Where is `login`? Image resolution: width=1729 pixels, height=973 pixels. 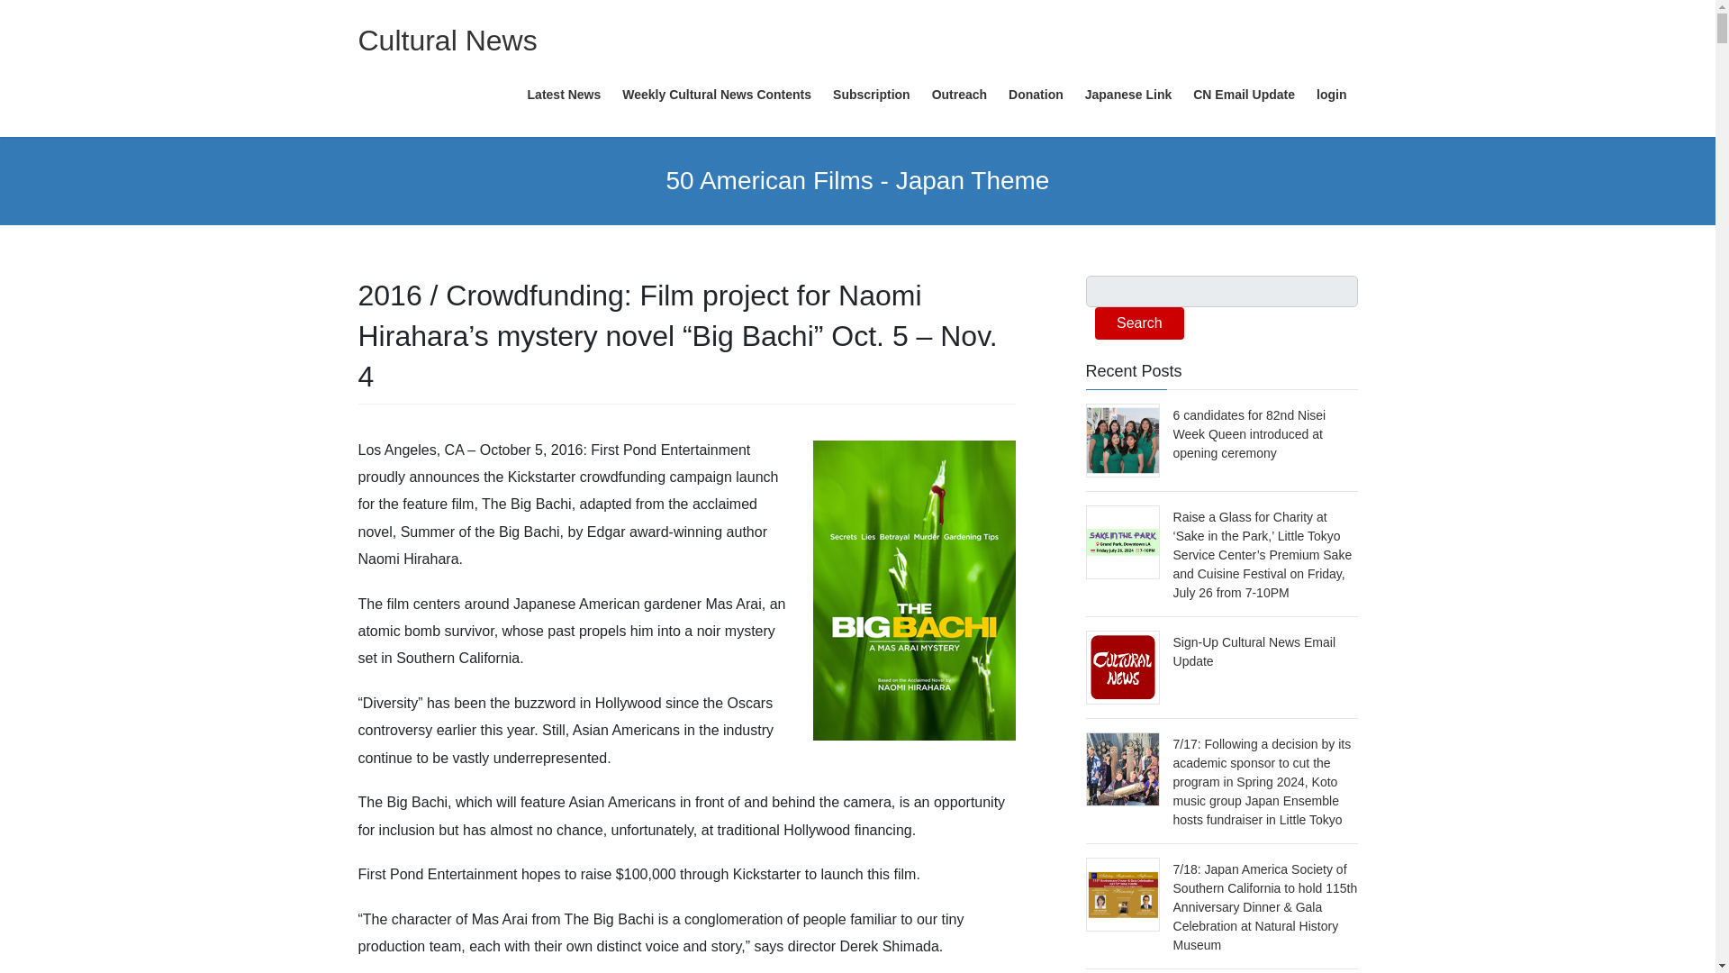
login is located at coordinates (1331, 95).